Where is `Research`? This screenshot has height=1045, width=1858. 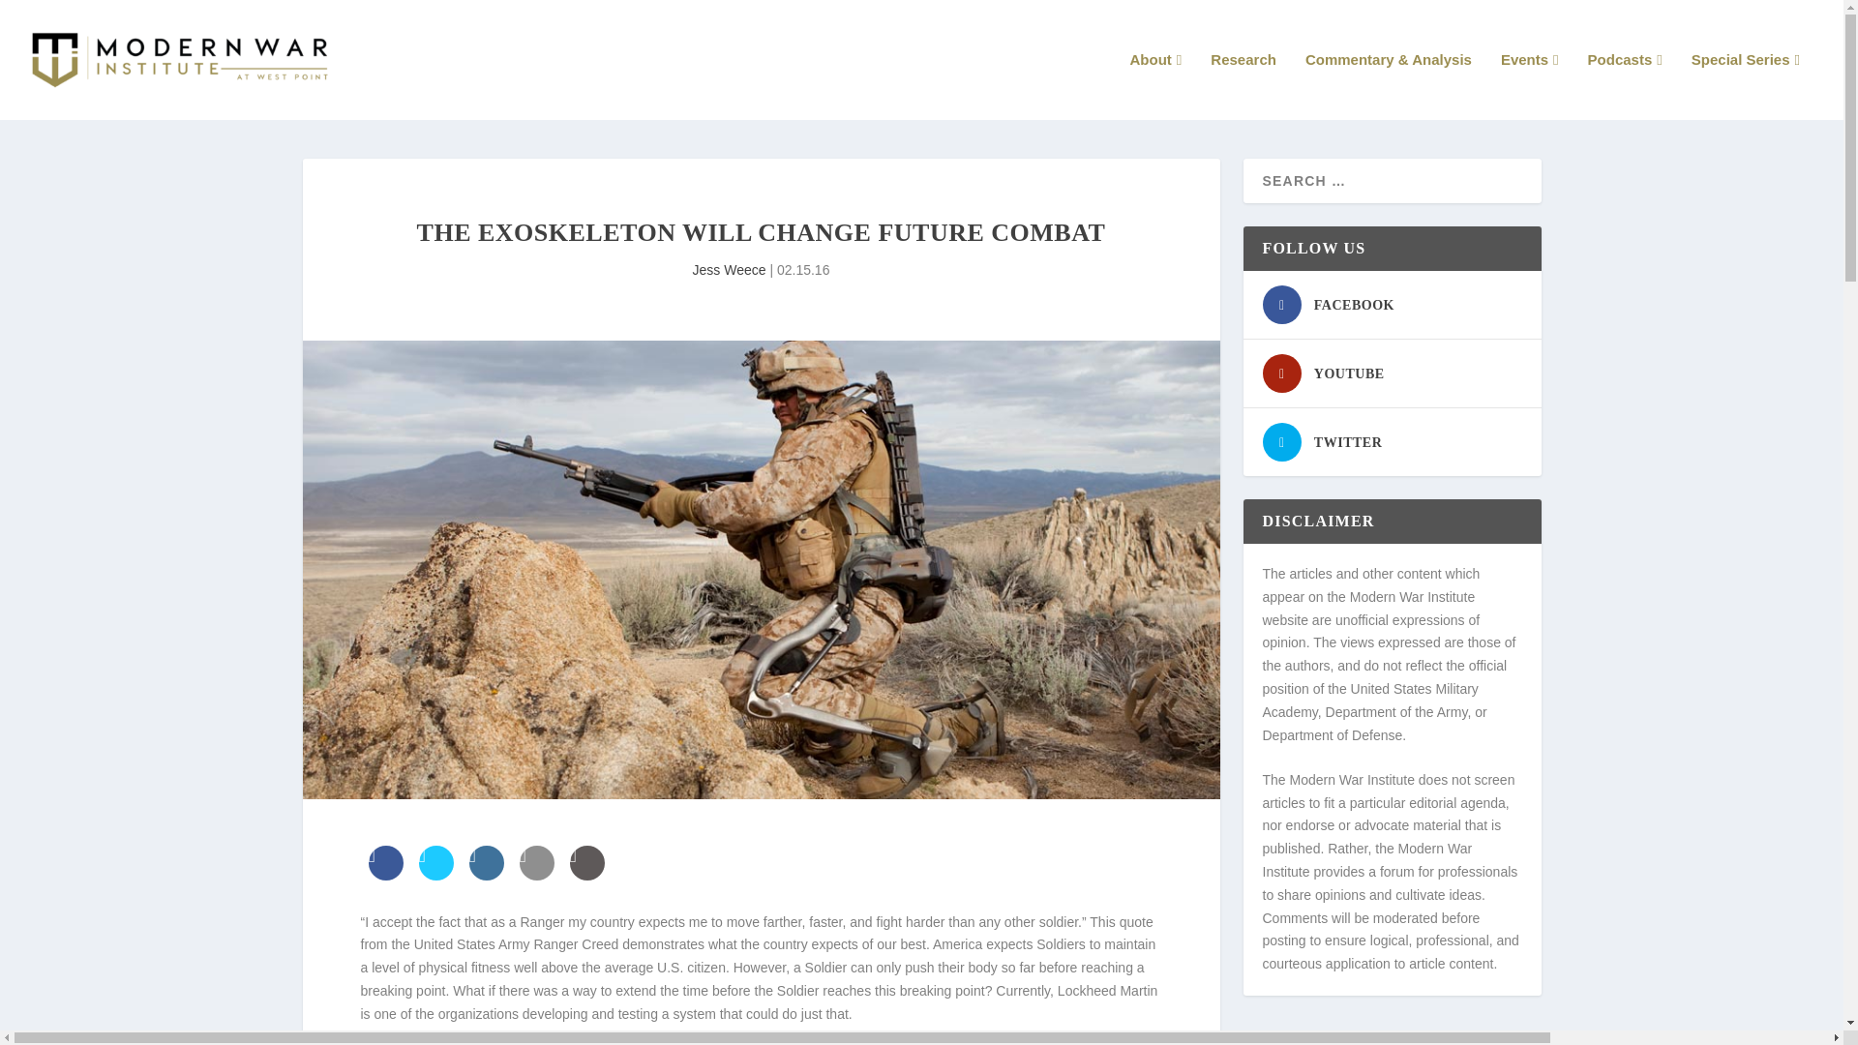 Research is located at coordinates (1244, 86).